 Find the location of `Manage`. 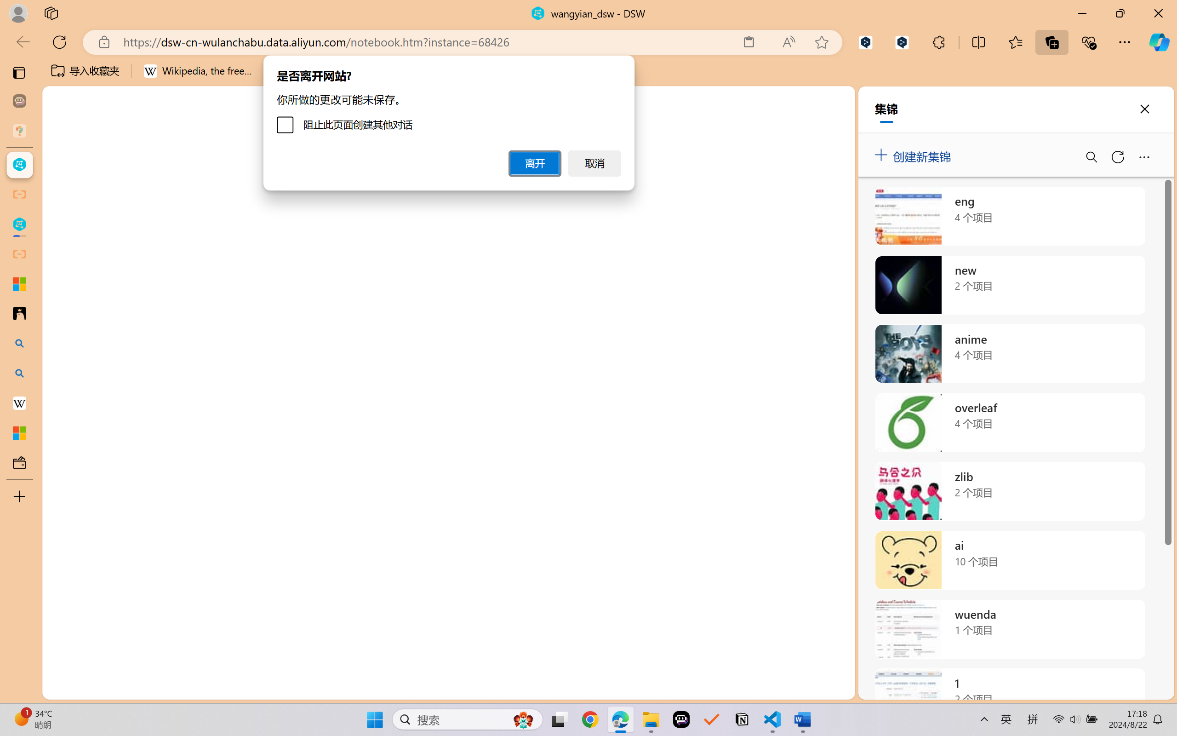

Manage is located at coordinates (63, 640).